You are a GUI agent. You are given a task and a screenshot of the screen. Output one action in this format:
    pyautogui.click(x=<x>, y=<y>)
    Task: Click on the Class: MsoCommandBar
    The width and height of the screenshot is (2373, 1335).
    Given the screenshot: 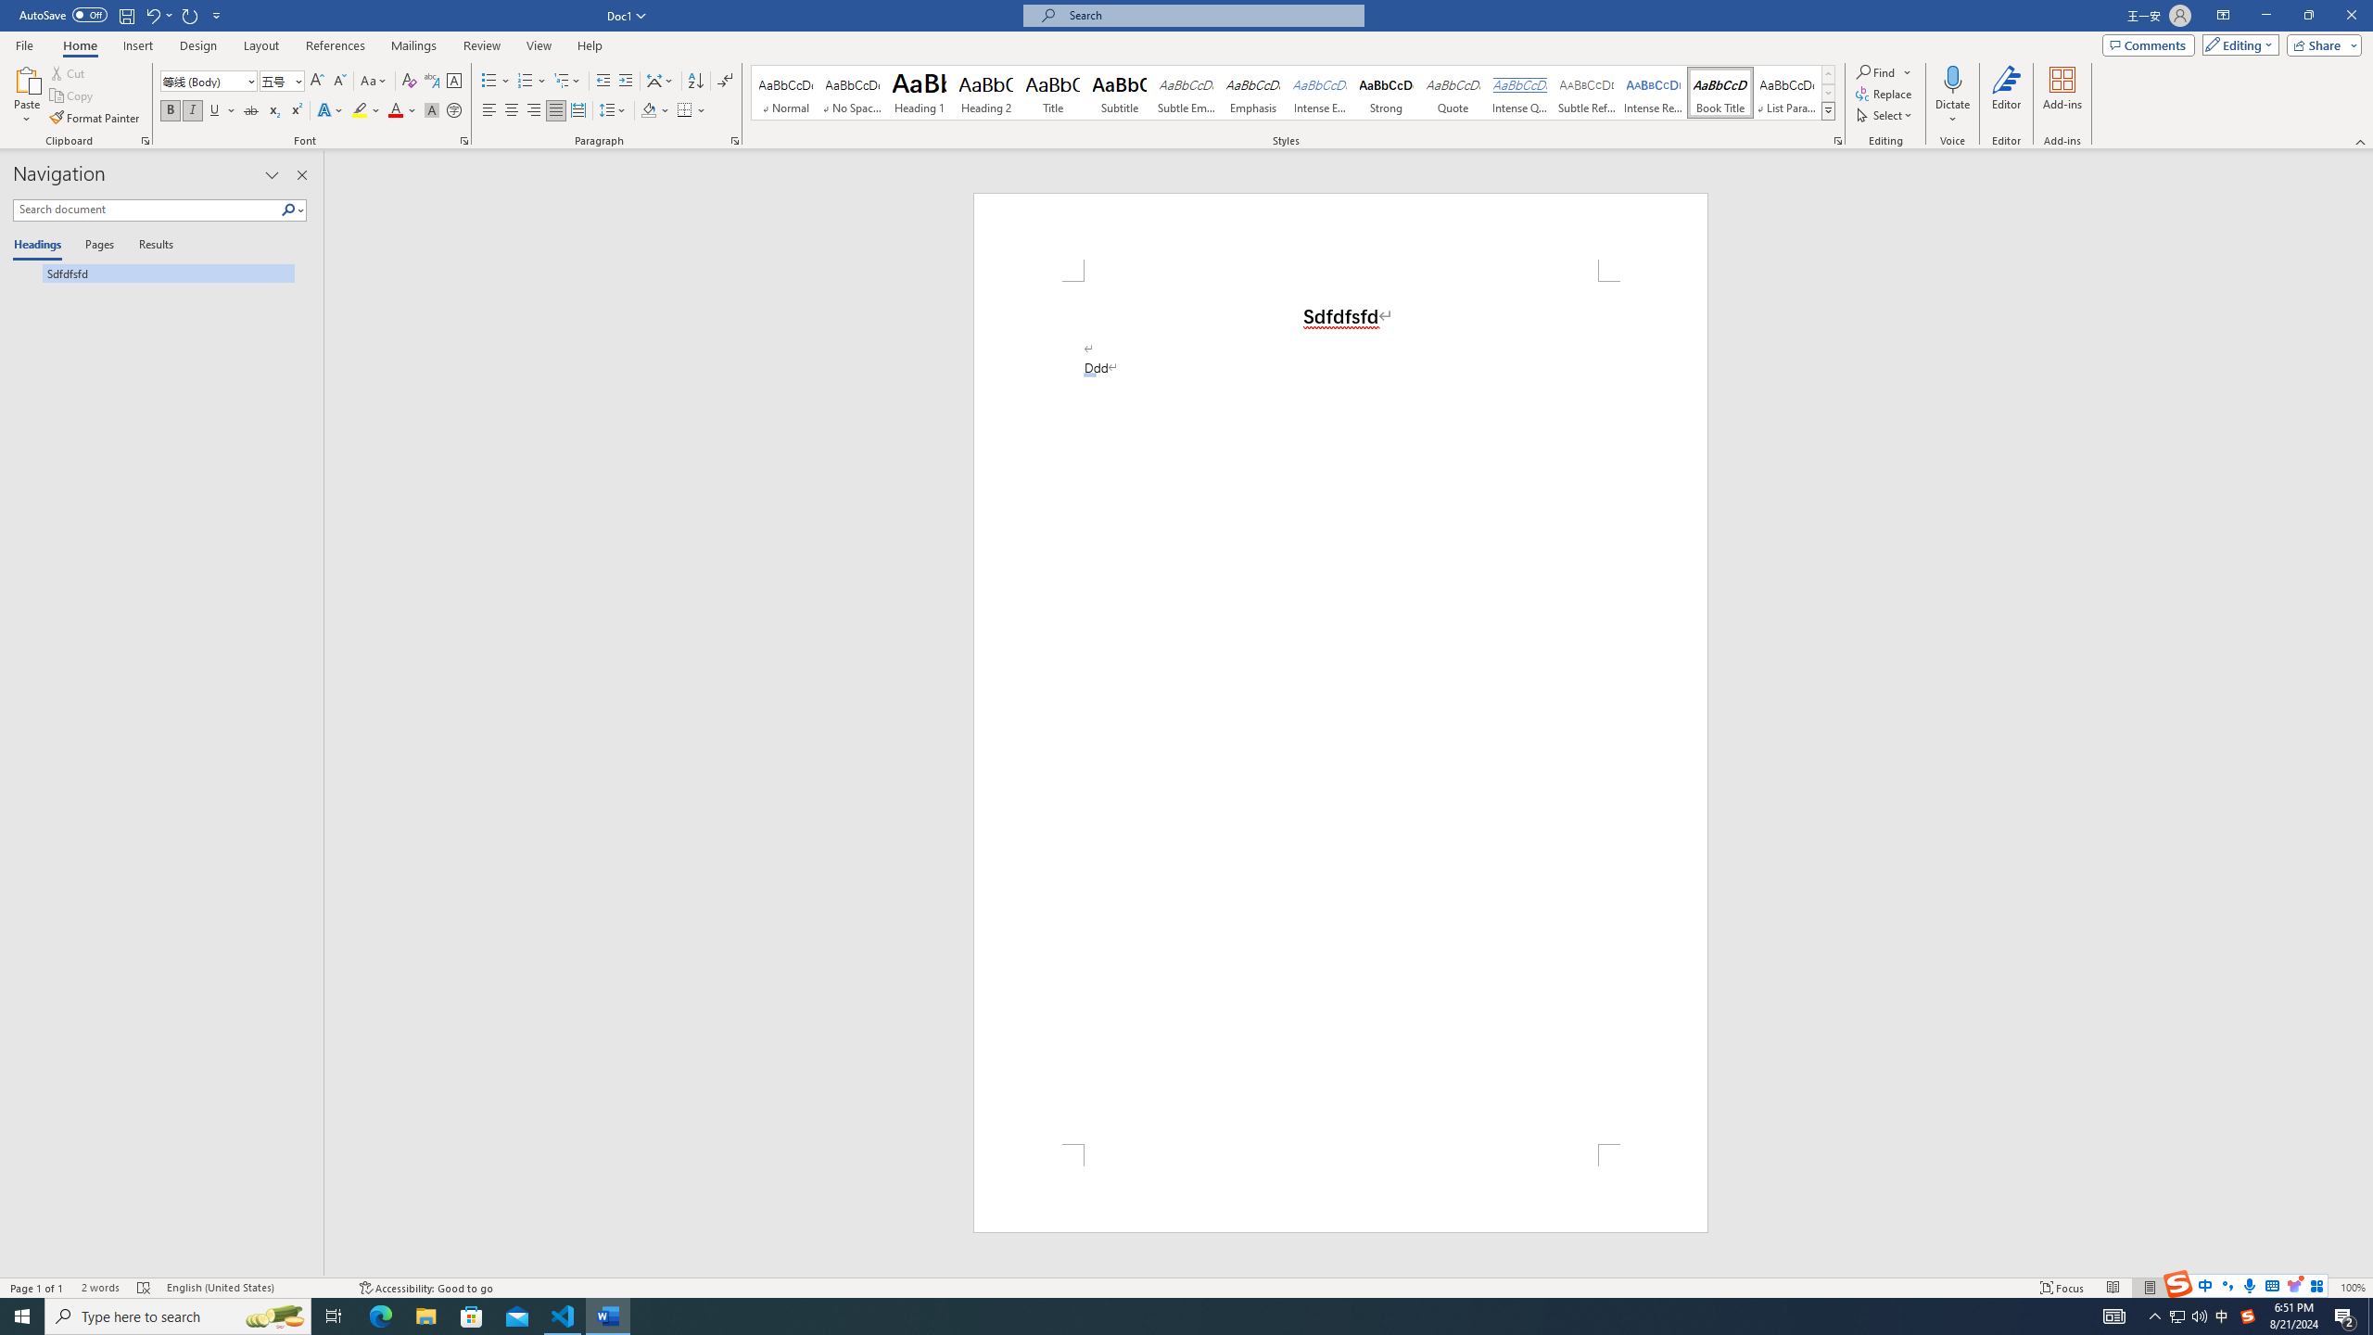 What is the action you would take?
    pyautogui.click(x=1186, y=1287)
    